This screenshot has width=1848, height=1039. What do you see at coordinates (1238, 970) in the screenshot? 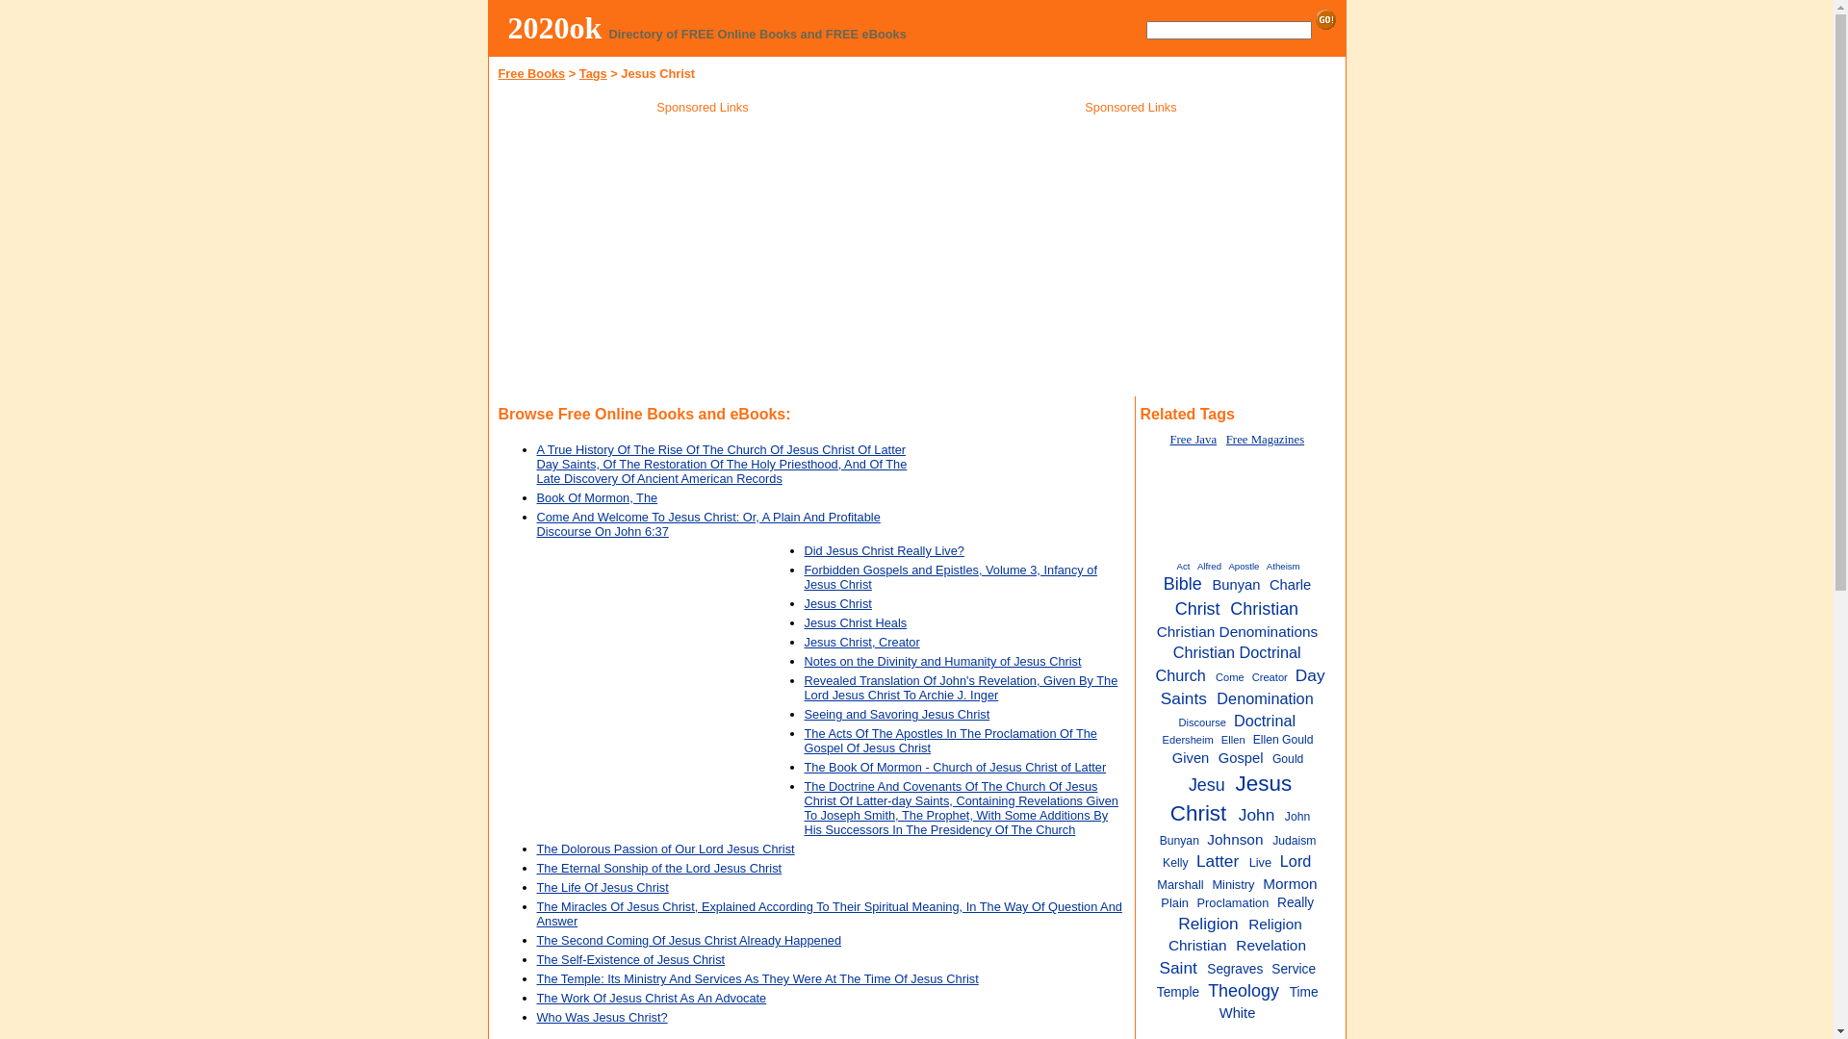
I see `Segraves` at bounding box center [1238, 970].